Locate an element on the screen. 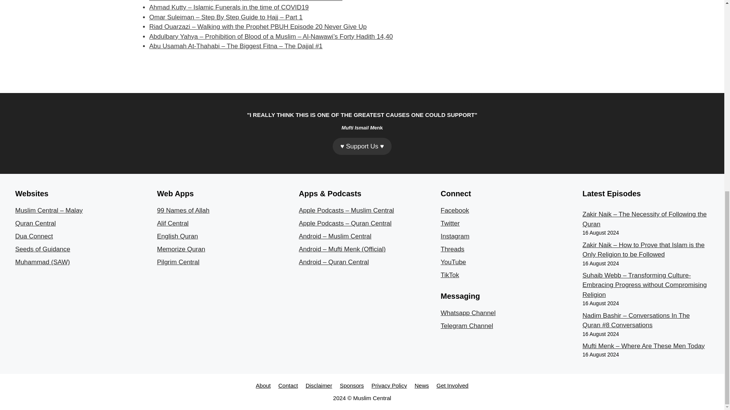  Alif Central is located at coordinates (173, 223).